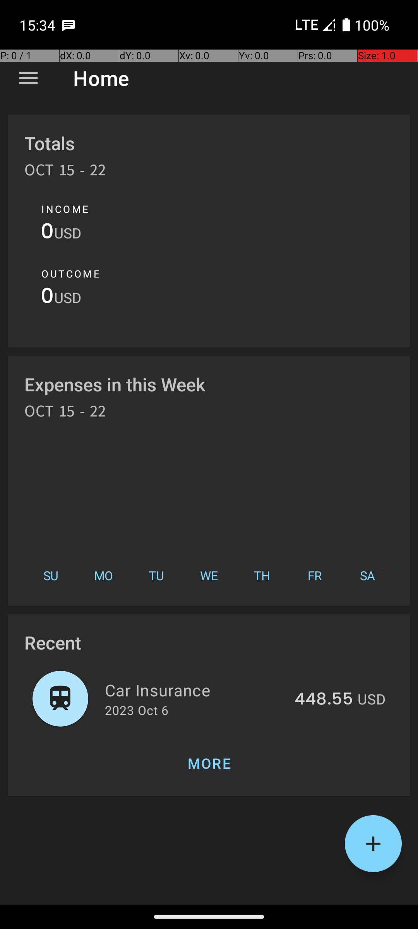 The height and width of the screenshot is (929, 418). Describe the element at coordinates (137, 710) in the screenshot. I see `2023 Oct 6` at that location.